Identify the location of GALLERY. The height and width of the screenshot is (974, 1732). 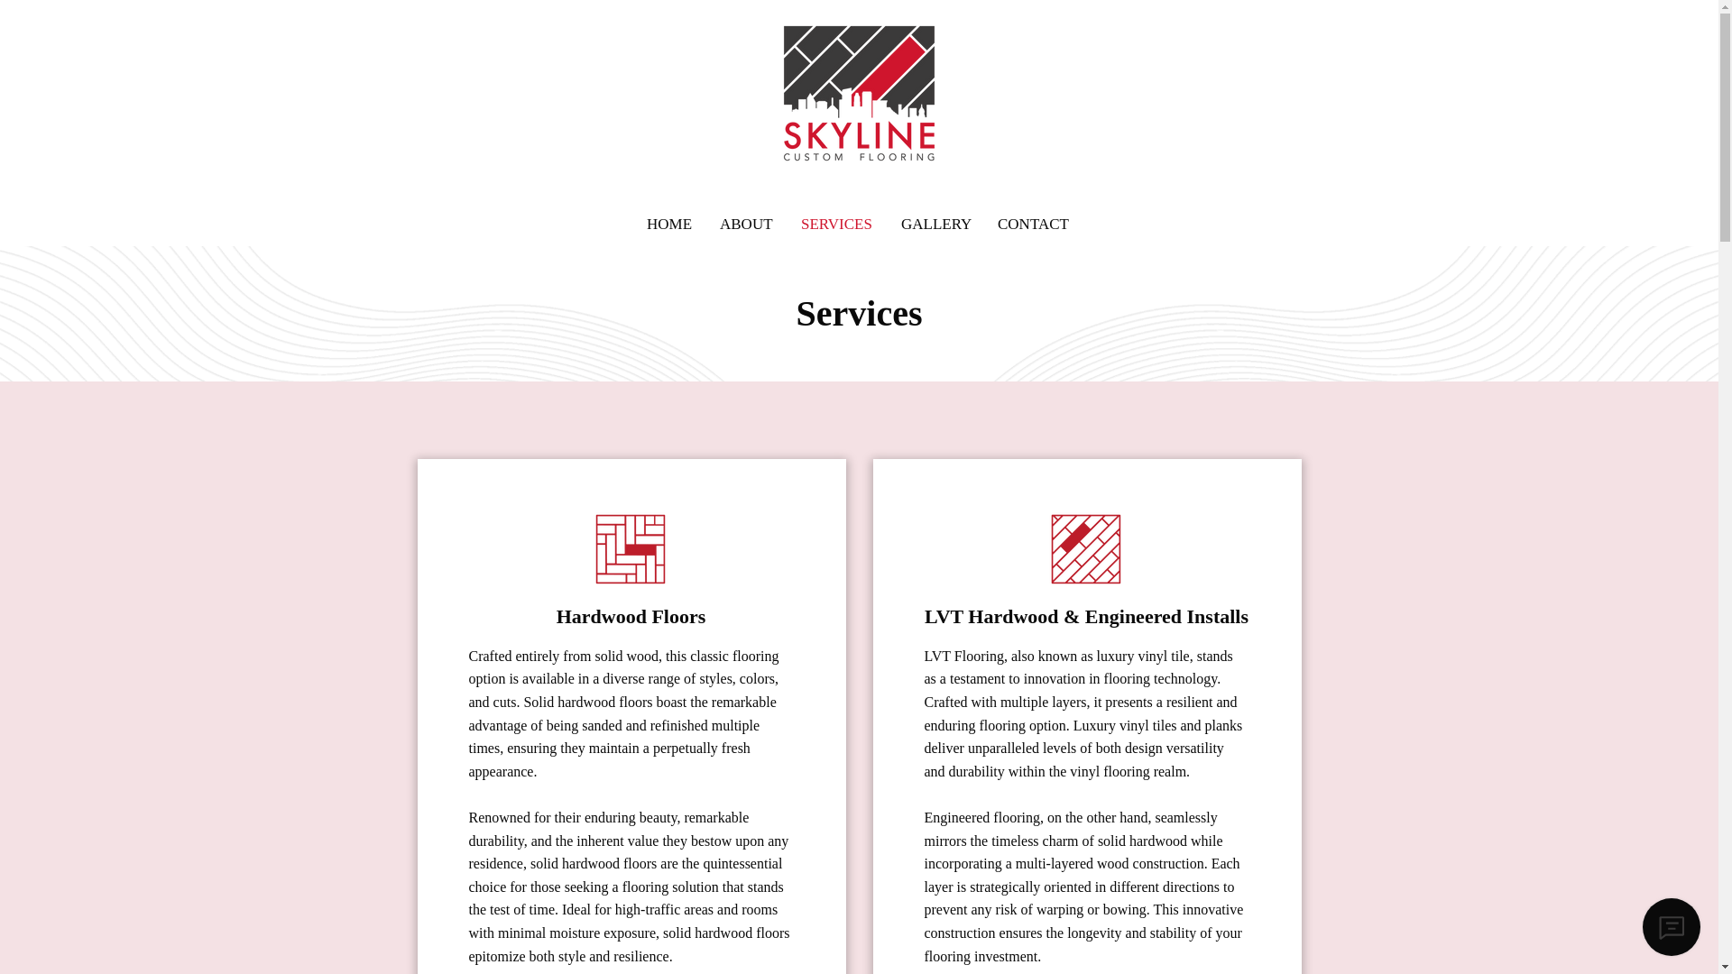
(935, 224).